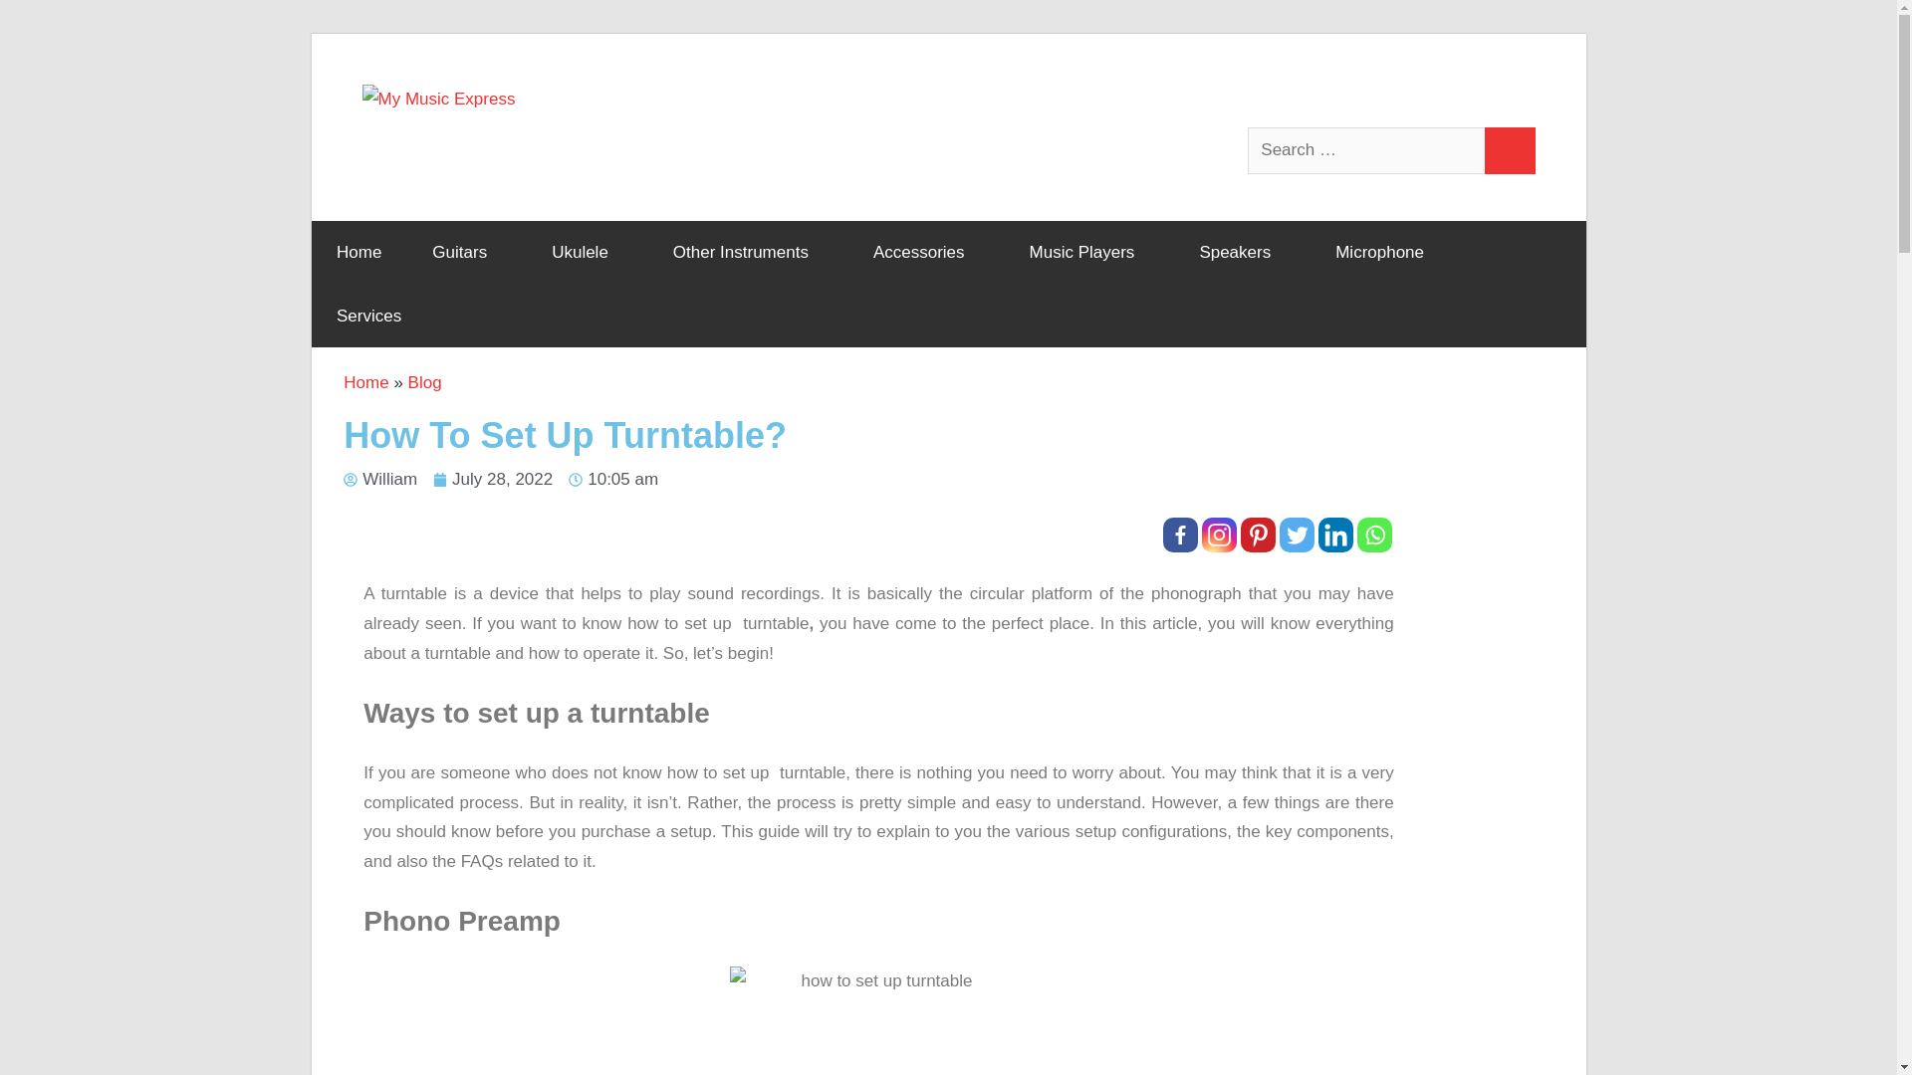 This screenshot has height=1075, width=1912. I want to click on Other Instruments, so click(747, 253).